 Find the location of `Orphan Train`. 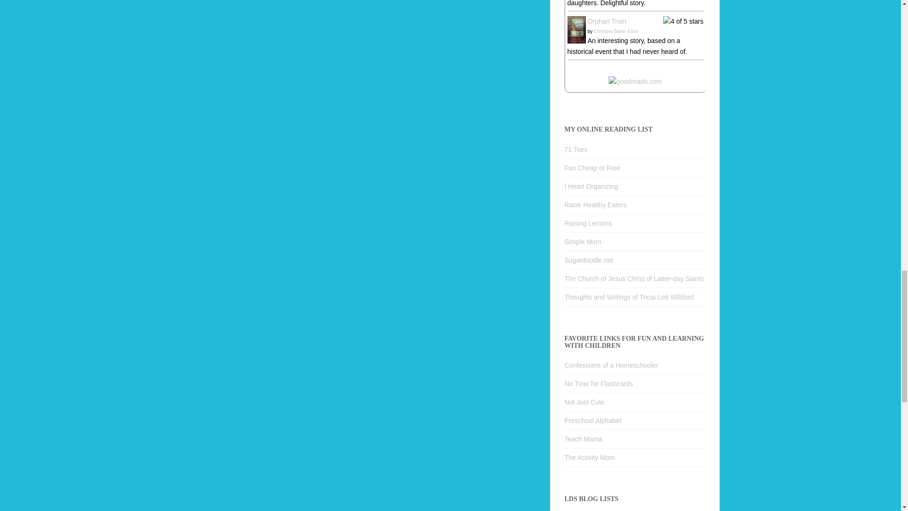

Orphan Train is located at coordinates (576, 29).